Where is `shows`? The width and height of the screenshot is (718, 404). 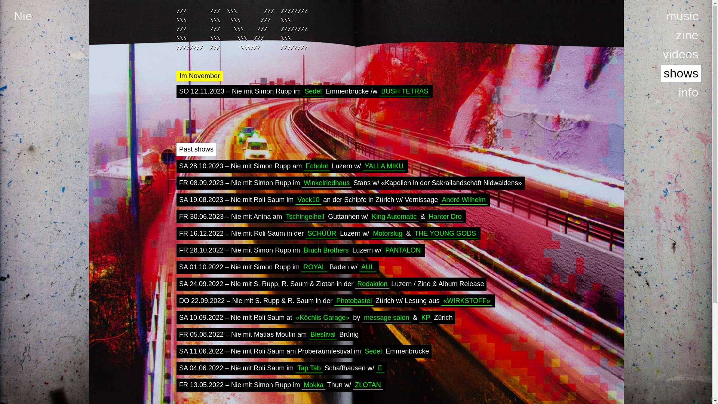 shows is located at coordinates (681, 73).